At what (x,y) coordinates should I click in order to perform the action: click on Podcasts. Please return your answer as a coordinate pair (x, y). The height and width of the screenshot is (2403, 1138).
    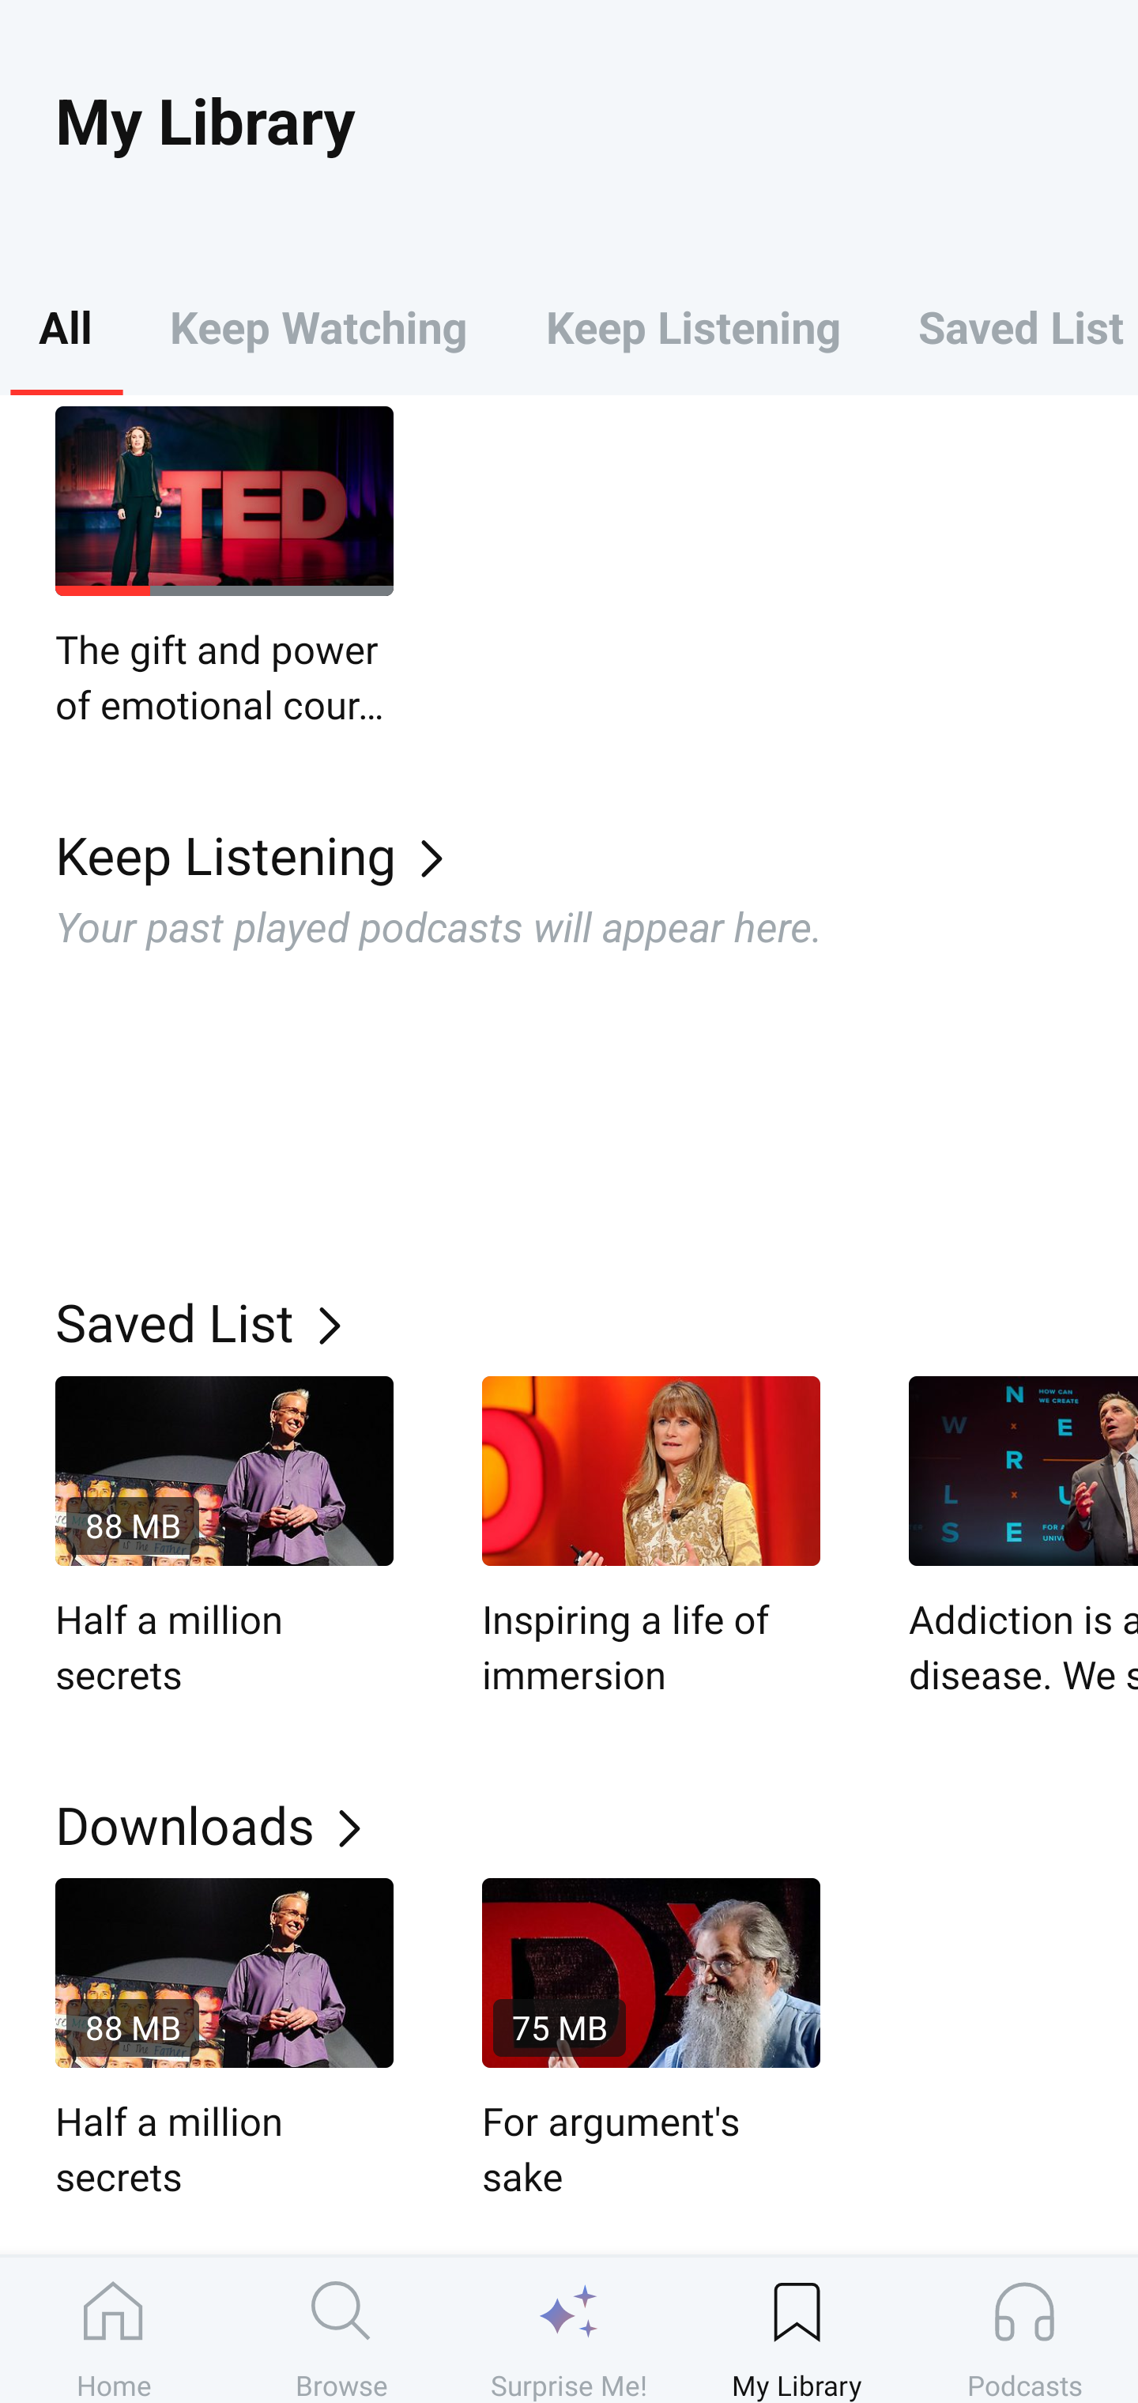
    Looking at the image, I should click on (1024, 2329).